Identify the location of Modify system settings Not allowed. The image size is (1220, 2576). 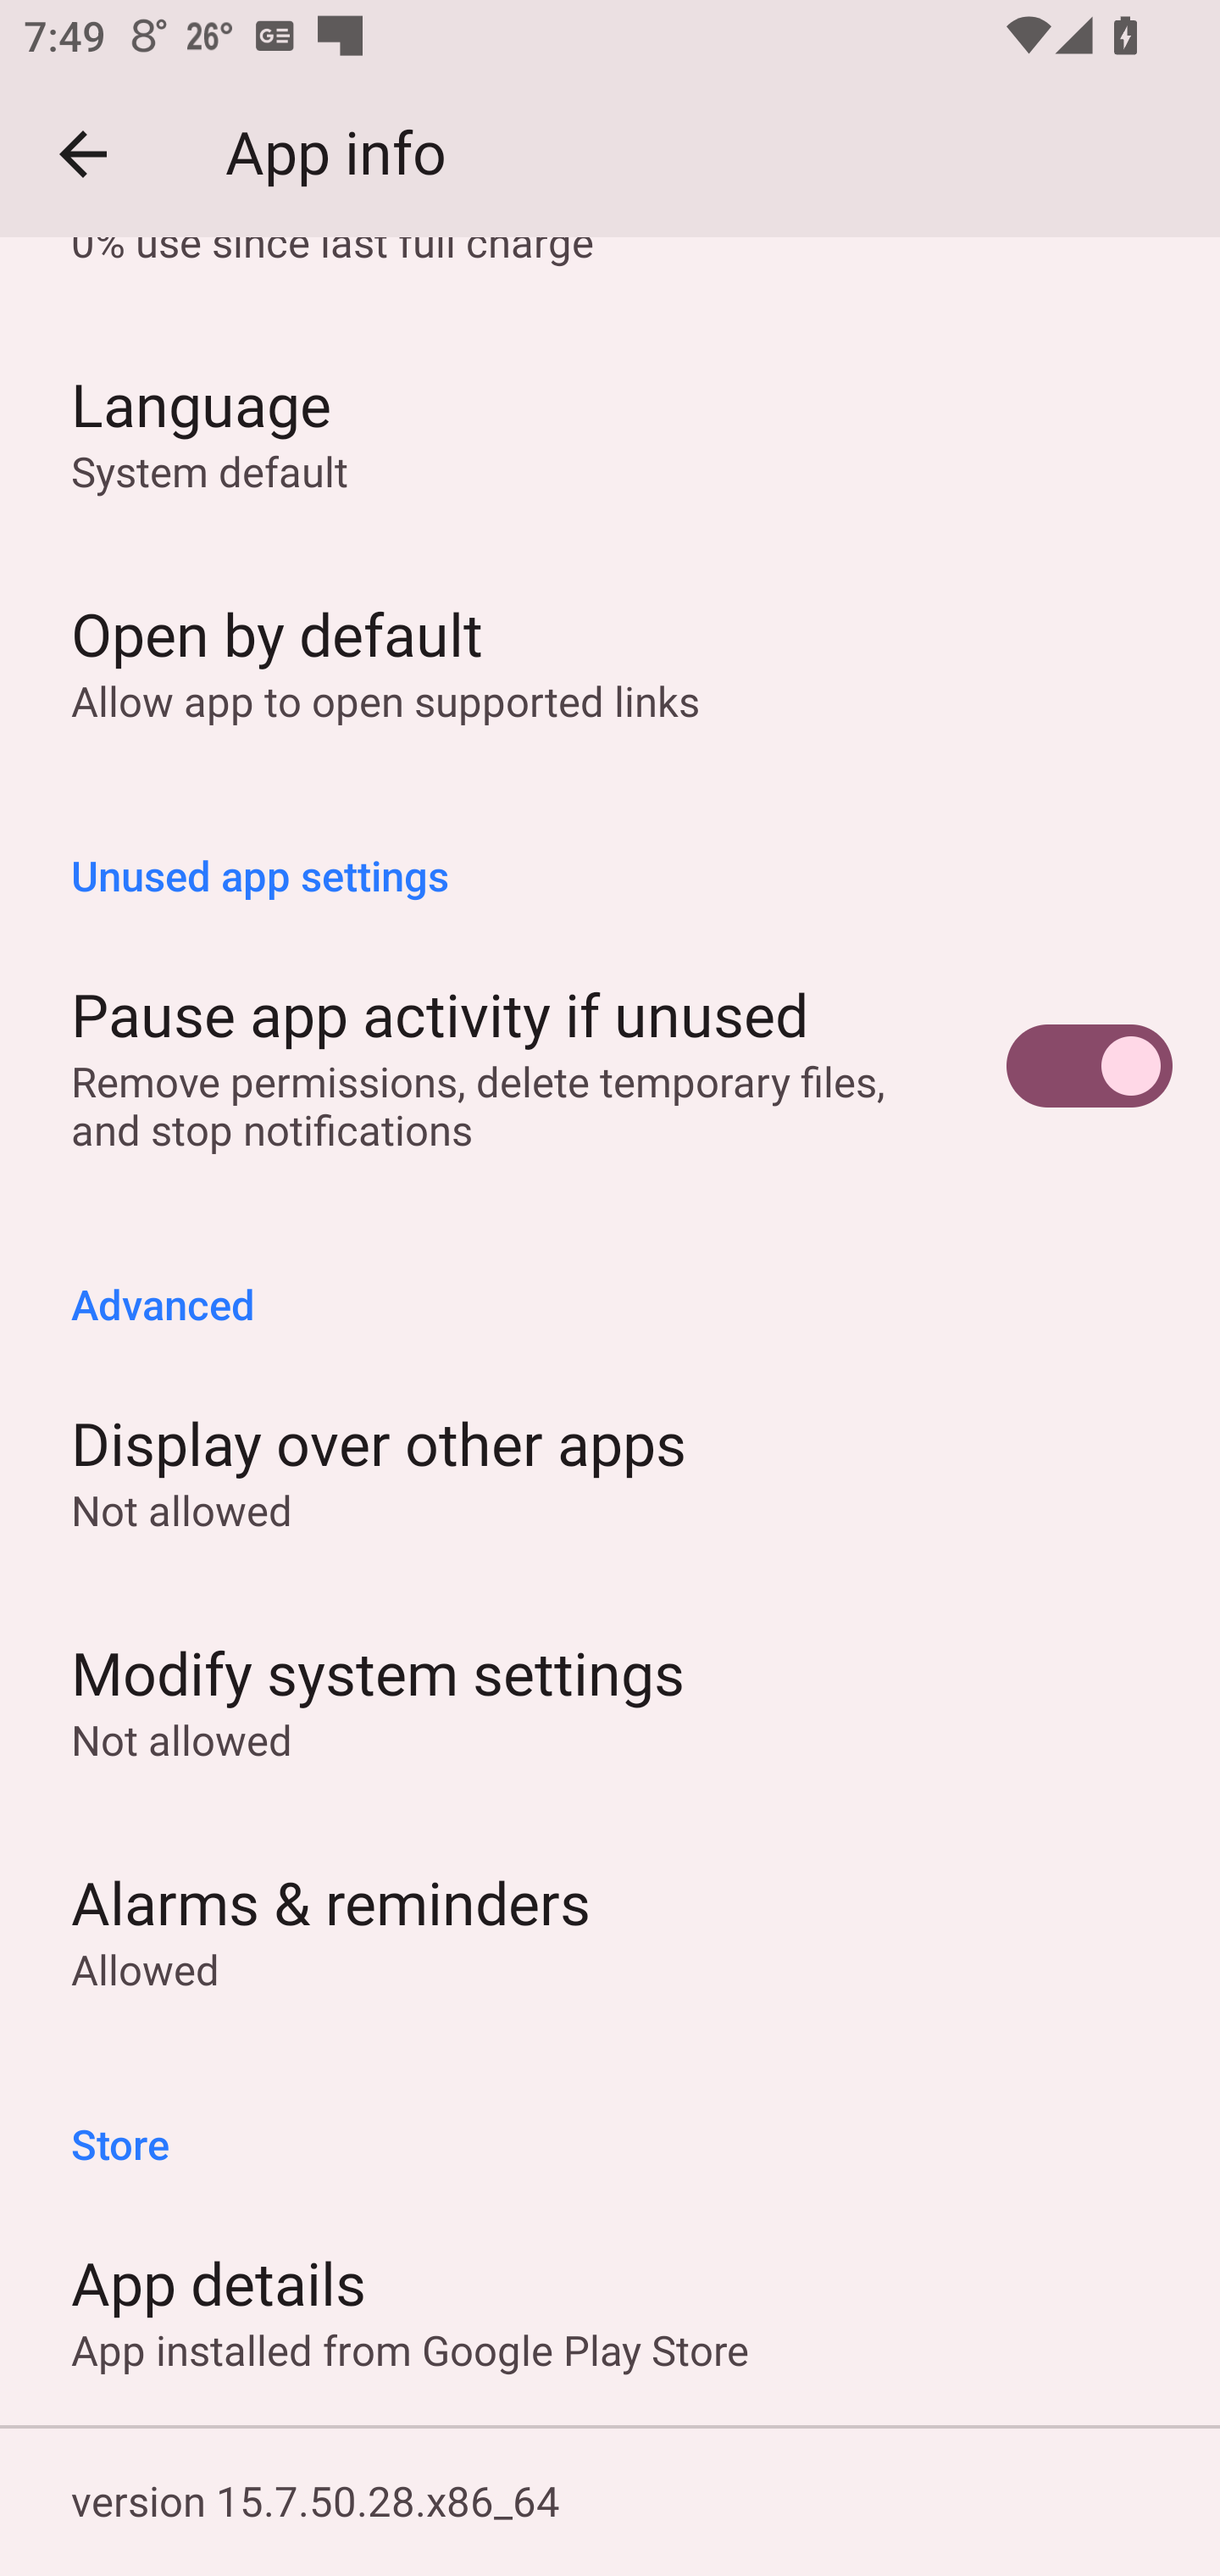
(610, 1700).